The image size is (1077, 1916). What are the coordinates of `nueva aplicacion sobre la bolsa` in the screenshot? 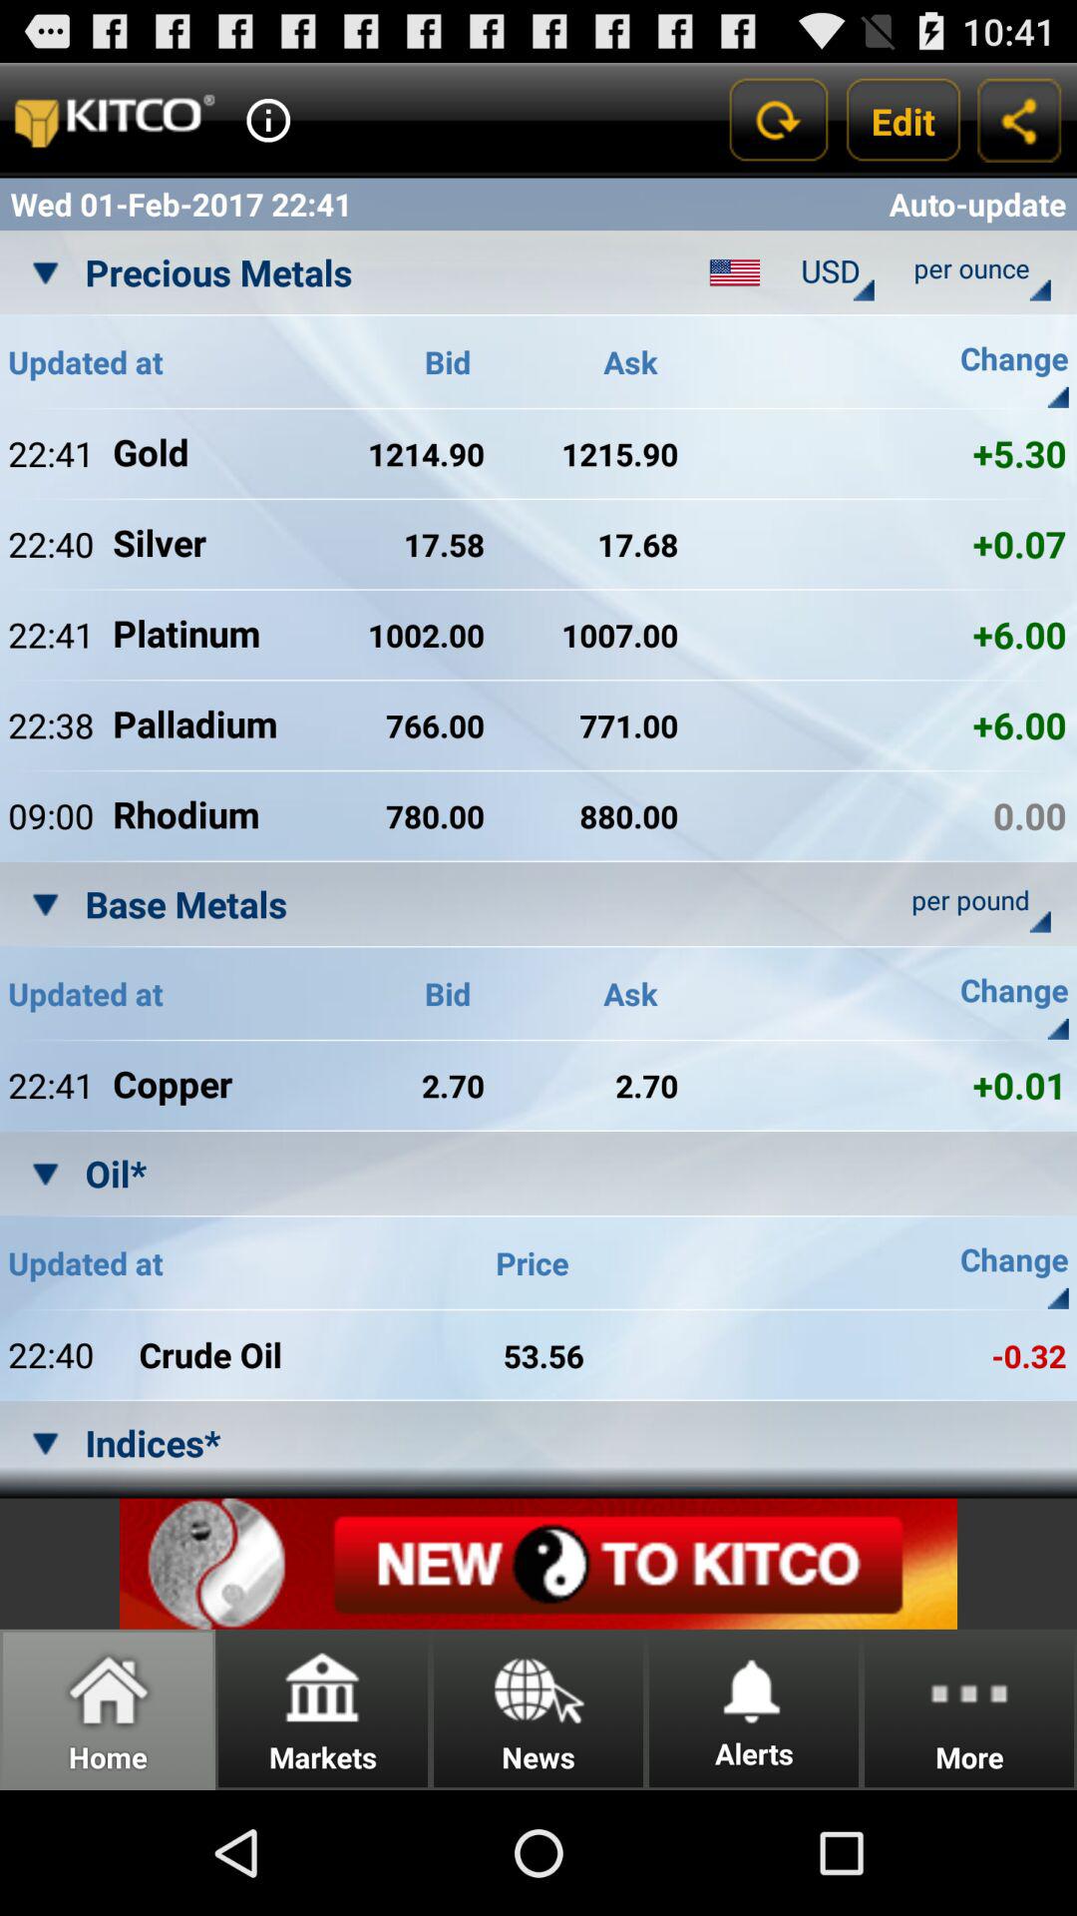 It's located at (538, 1563).